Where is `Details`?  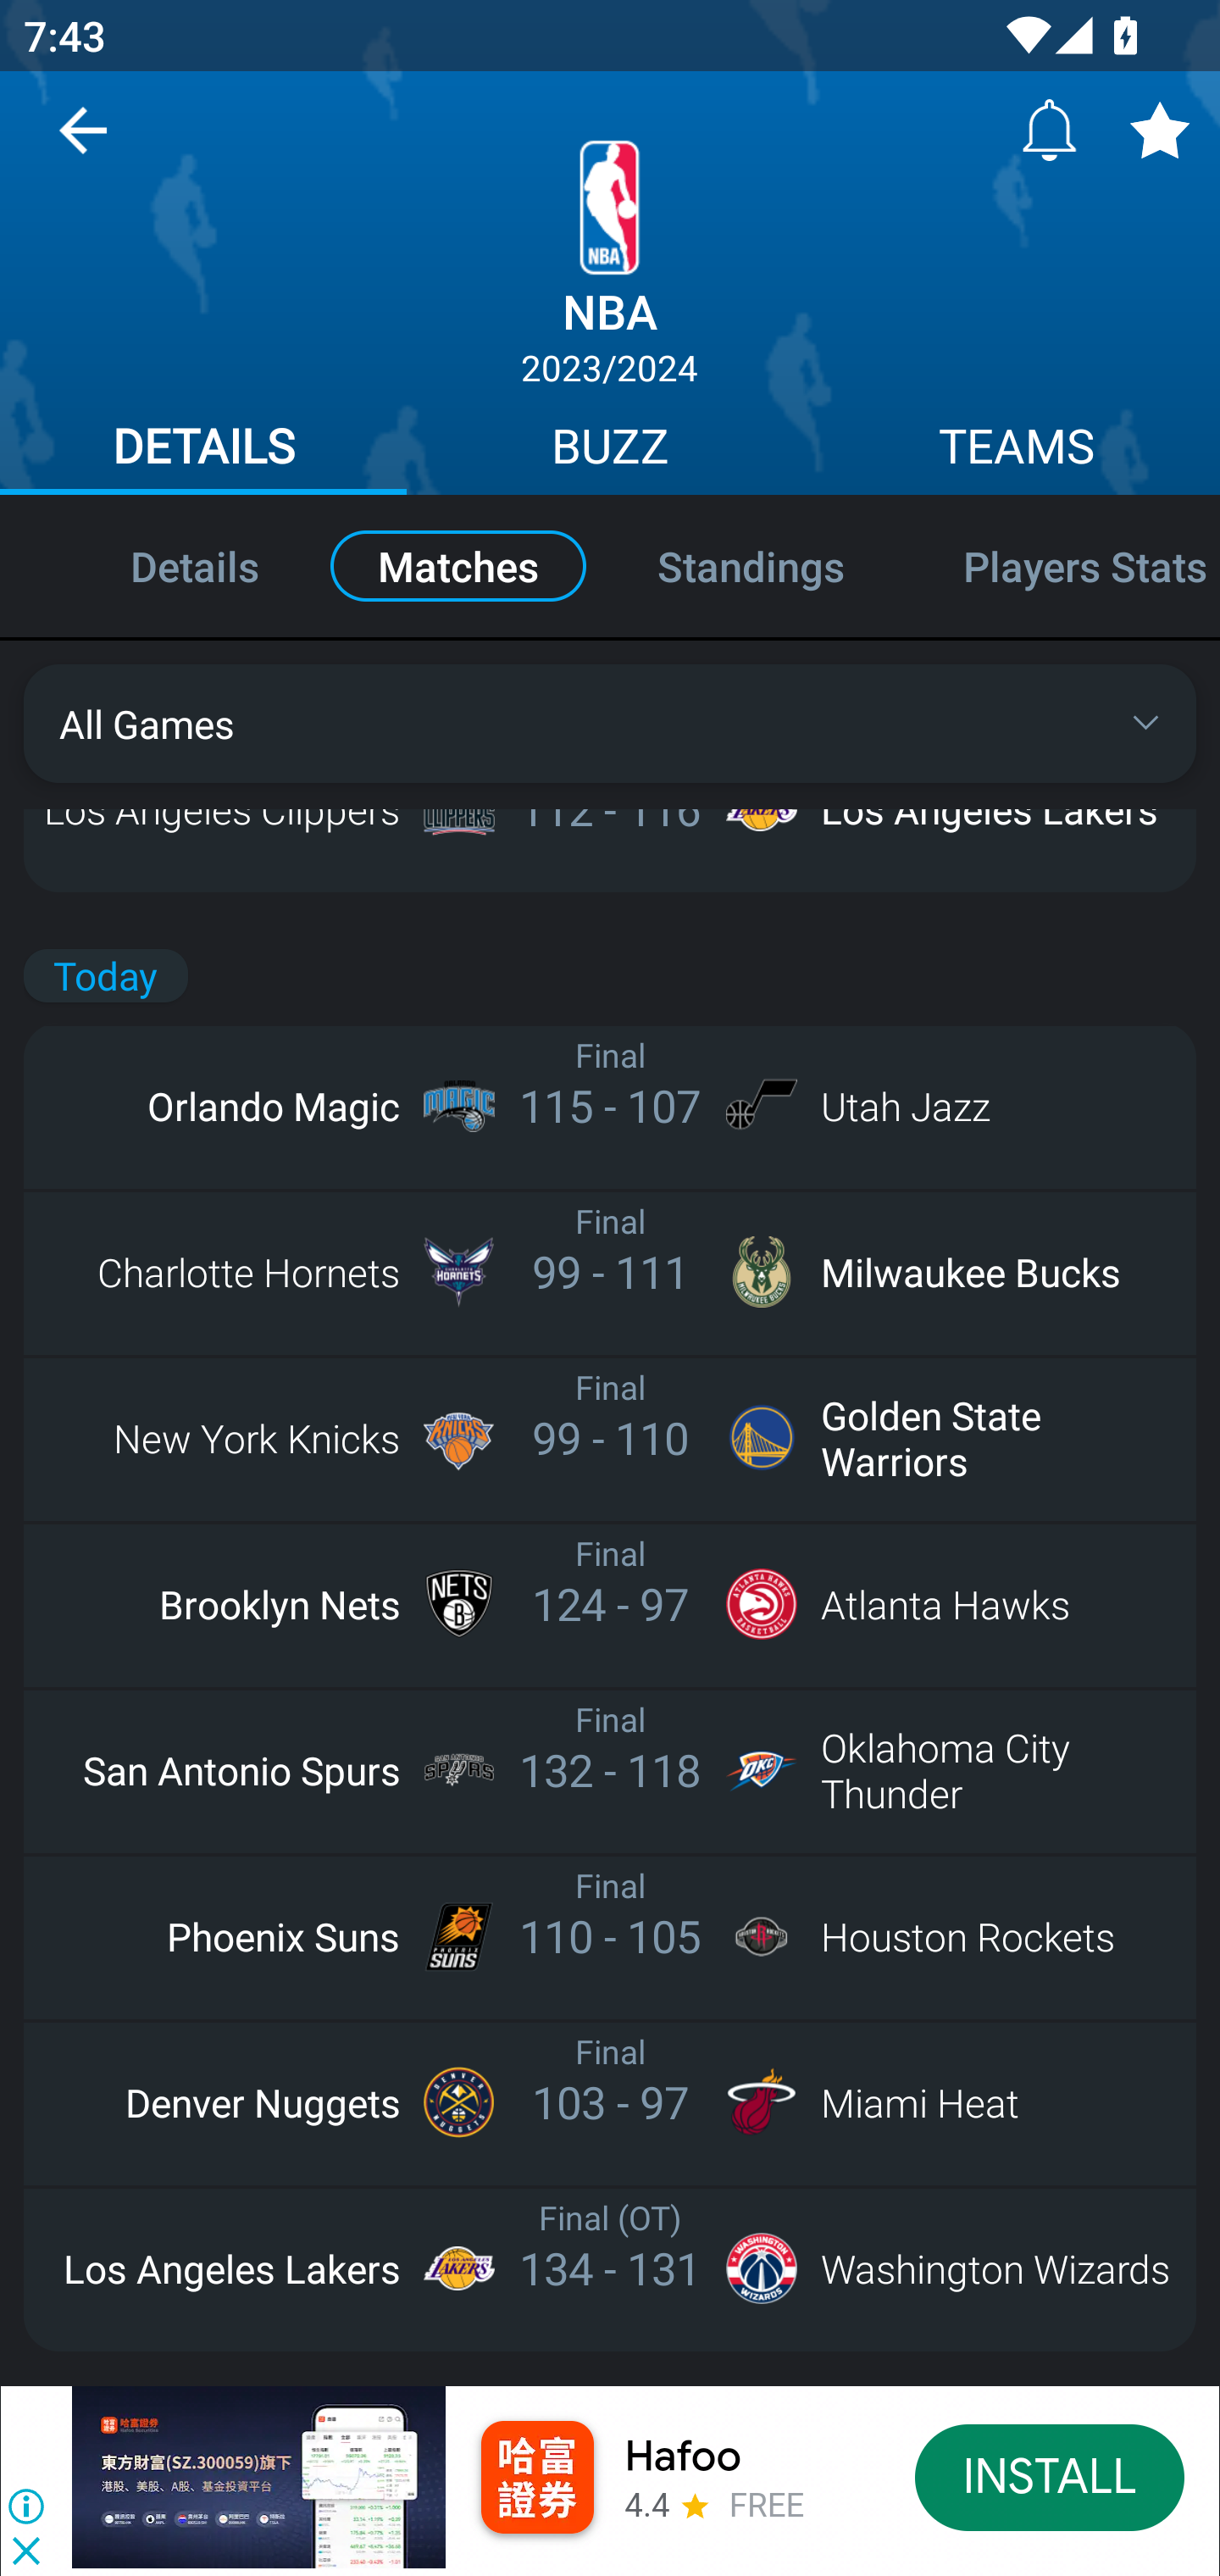 Details is located at coordinates (159, 564).